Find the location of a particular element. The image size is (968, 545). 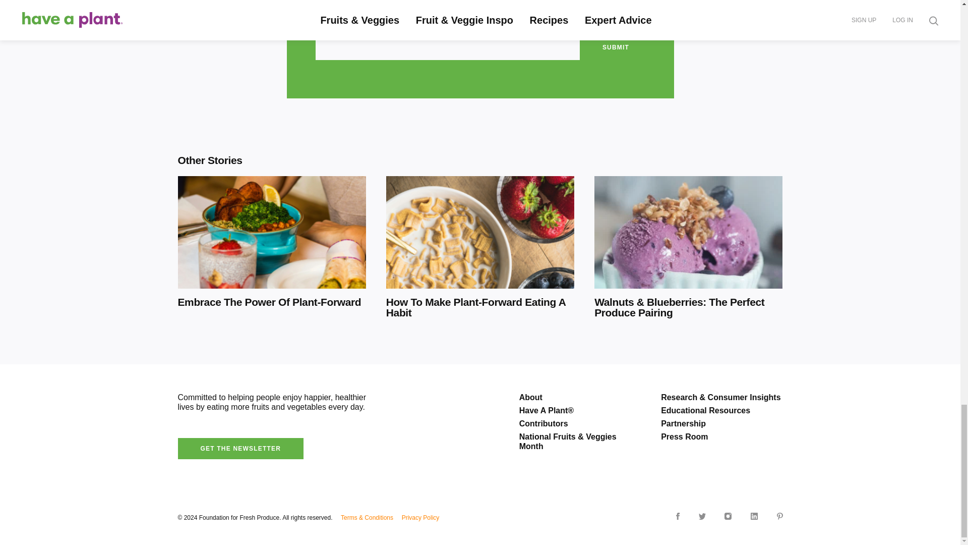

Embrace The Power Of Plant-Forward is located at coordinates (271, 250).